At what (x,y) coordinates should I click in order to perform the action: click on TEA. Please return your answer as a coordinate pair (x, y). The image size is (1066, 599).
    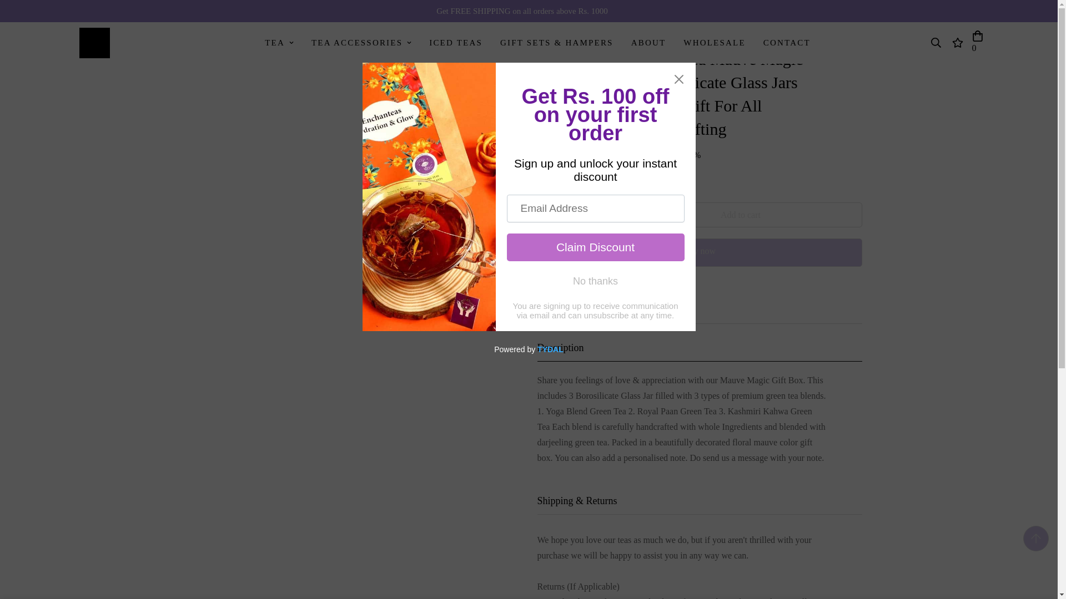
    Looking at the image, I should click on (279, 43).